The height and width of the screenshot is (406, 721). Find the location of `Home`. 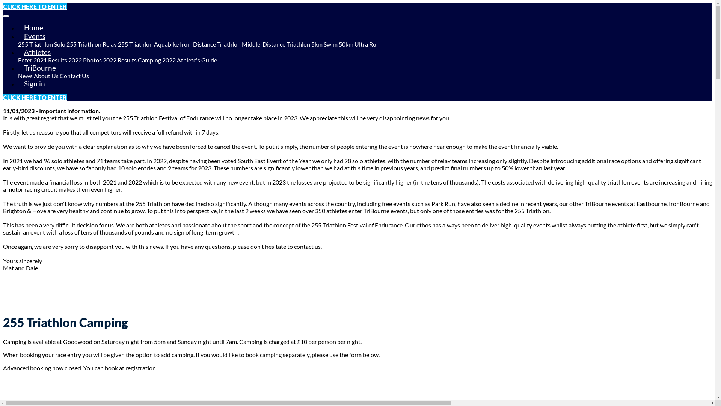

Home is located at coordinates (34, 28).